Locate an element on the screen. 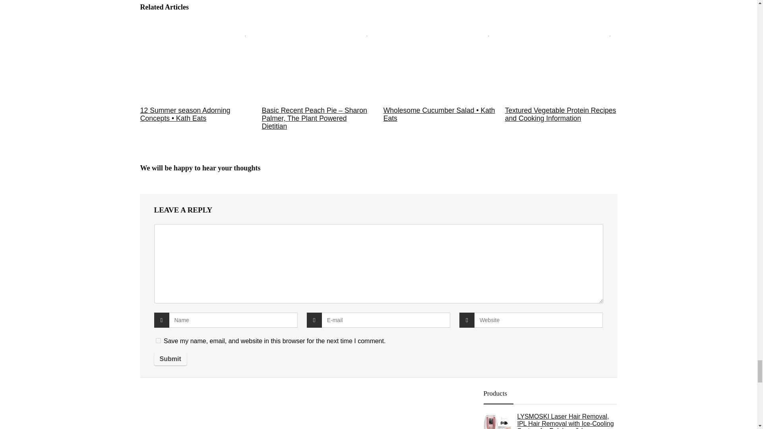 The width and height of the screenshot is (763, 429). Submit is located at coordinates (170, 359).